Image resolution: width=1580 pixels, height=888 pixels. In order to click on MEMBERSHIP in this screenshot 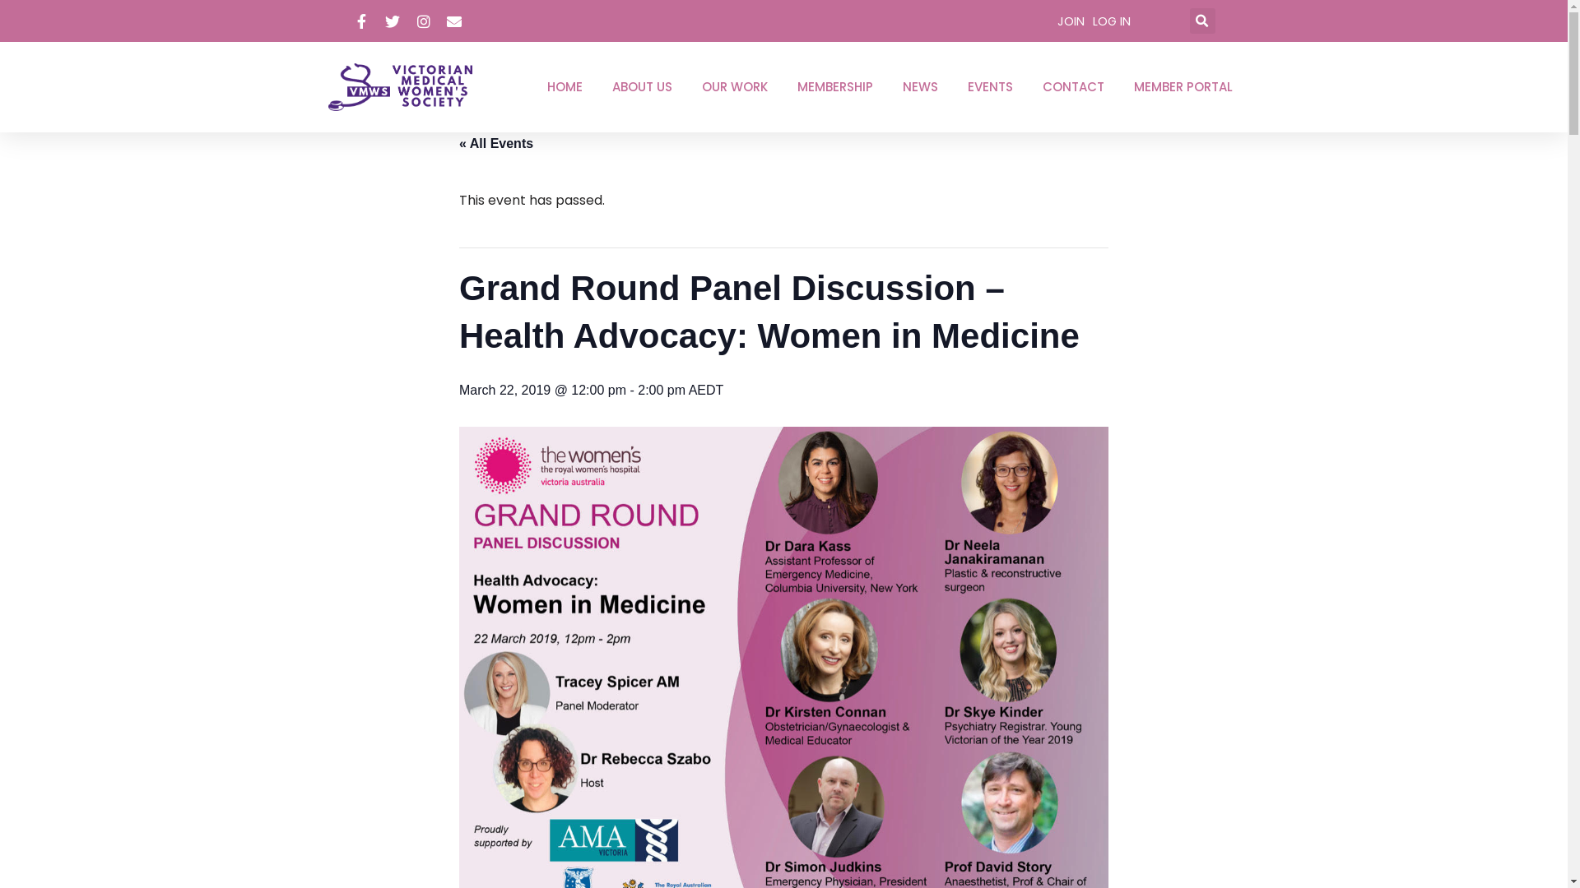, I will do `click(835, 87)`.